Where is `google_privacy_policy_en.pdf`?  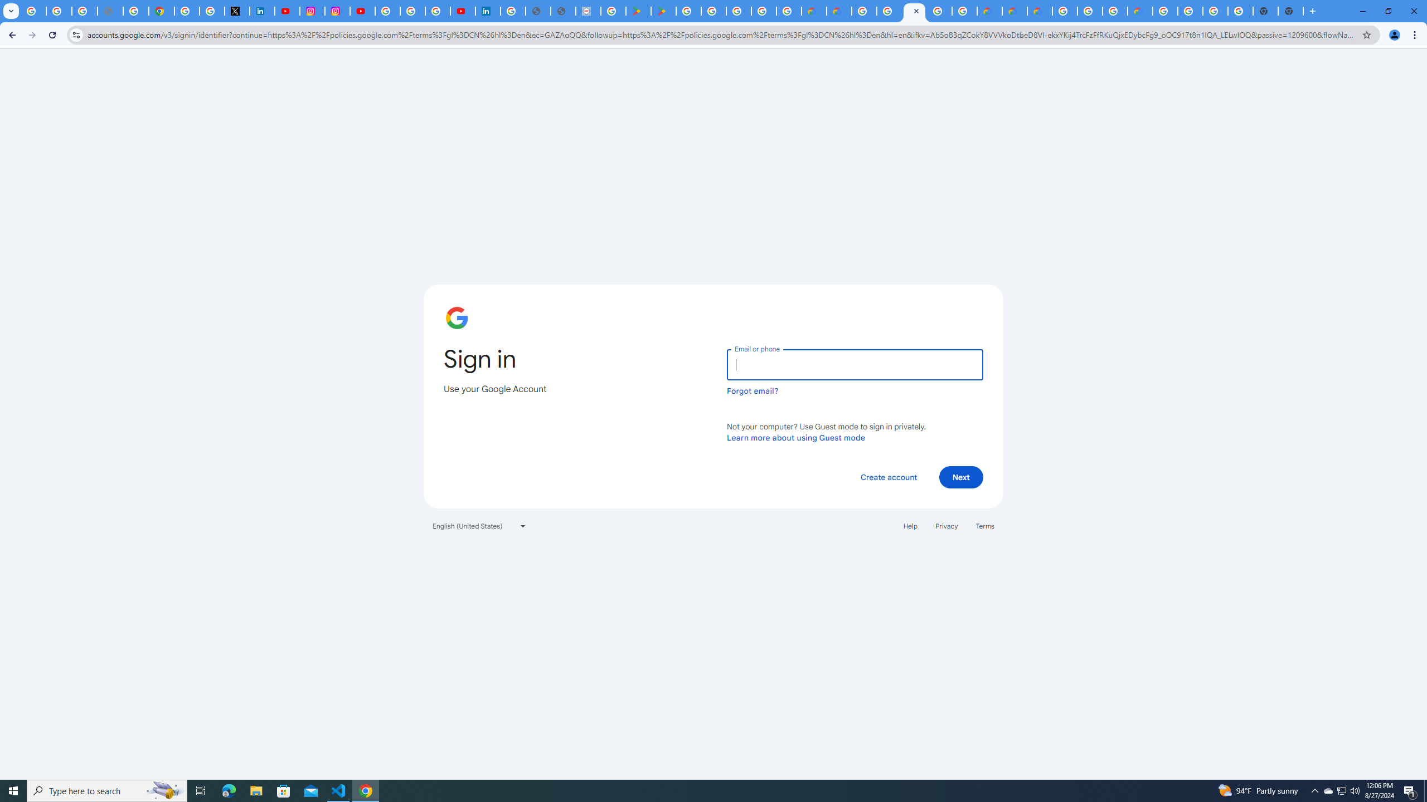 google_privacy_policy_en.pdf is located at coordinates (537, 11).